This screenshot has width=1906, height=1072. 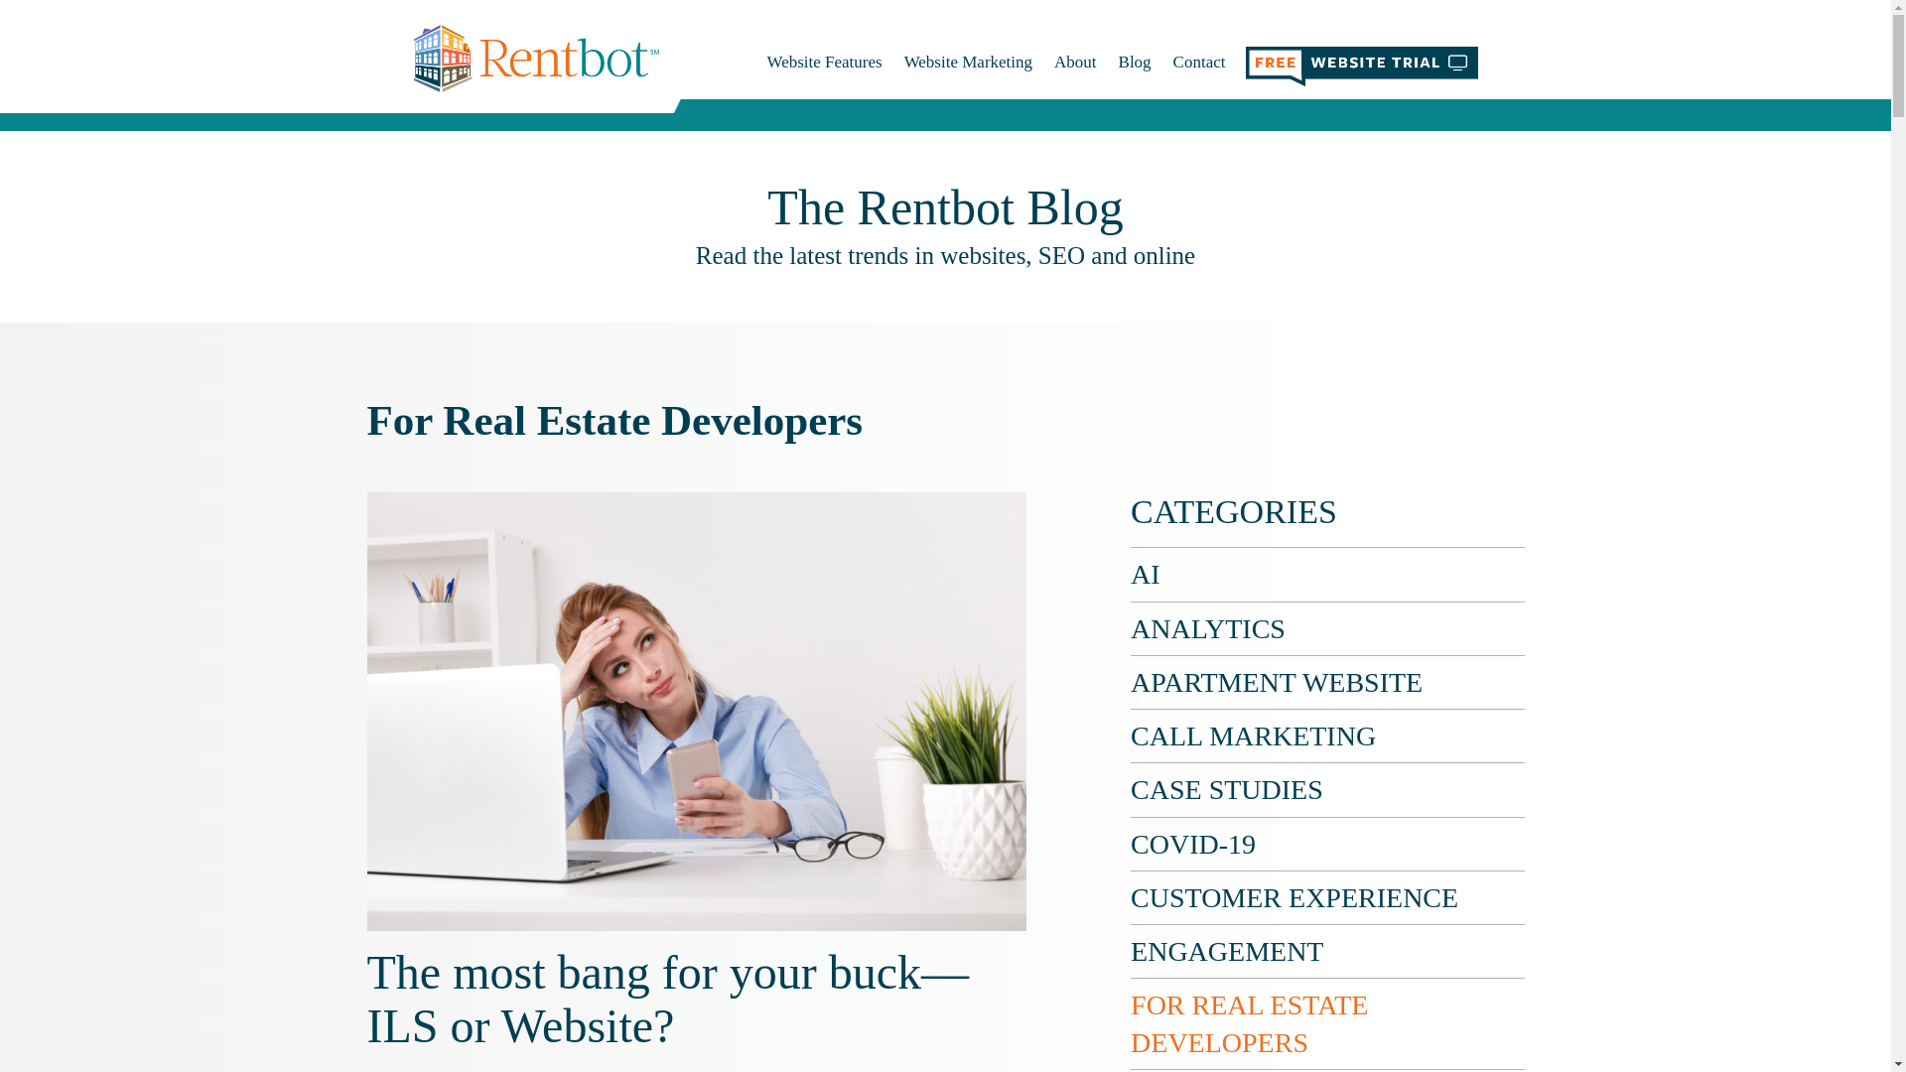 I want to click on Website Marketing, so click(x=979, y=62).